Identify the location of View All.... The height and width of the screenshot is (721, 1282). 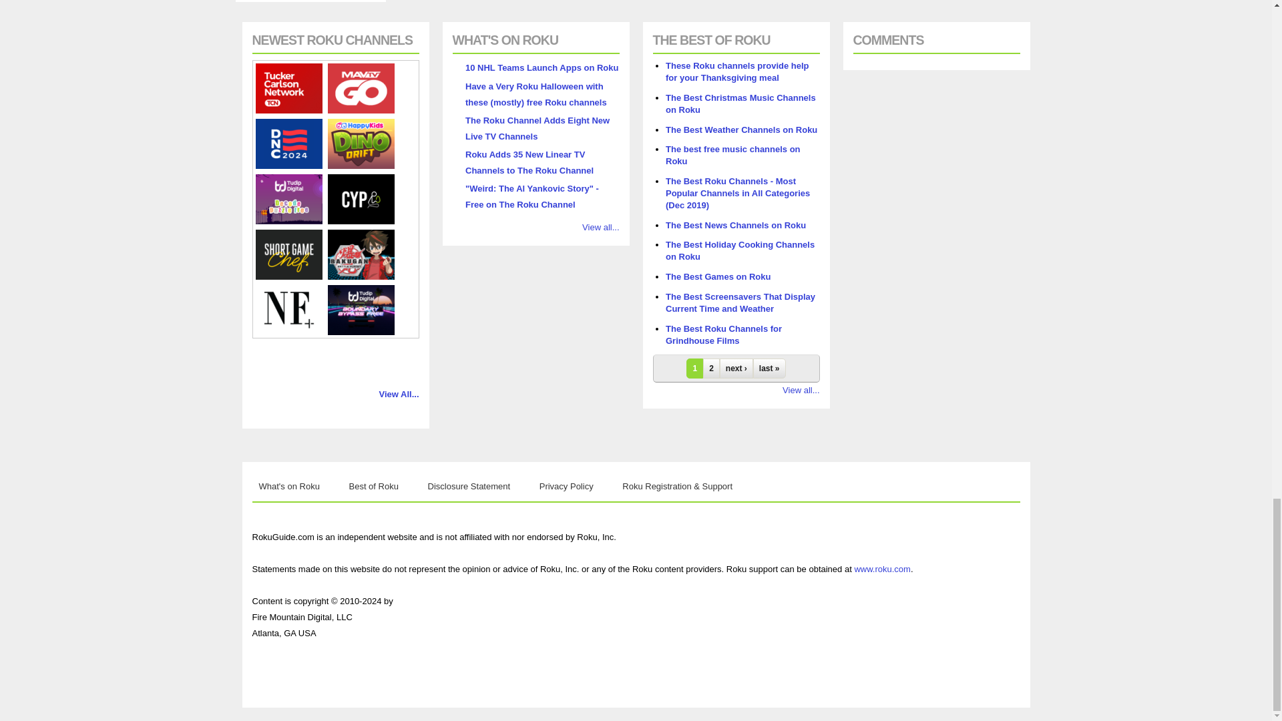
(399, 394).